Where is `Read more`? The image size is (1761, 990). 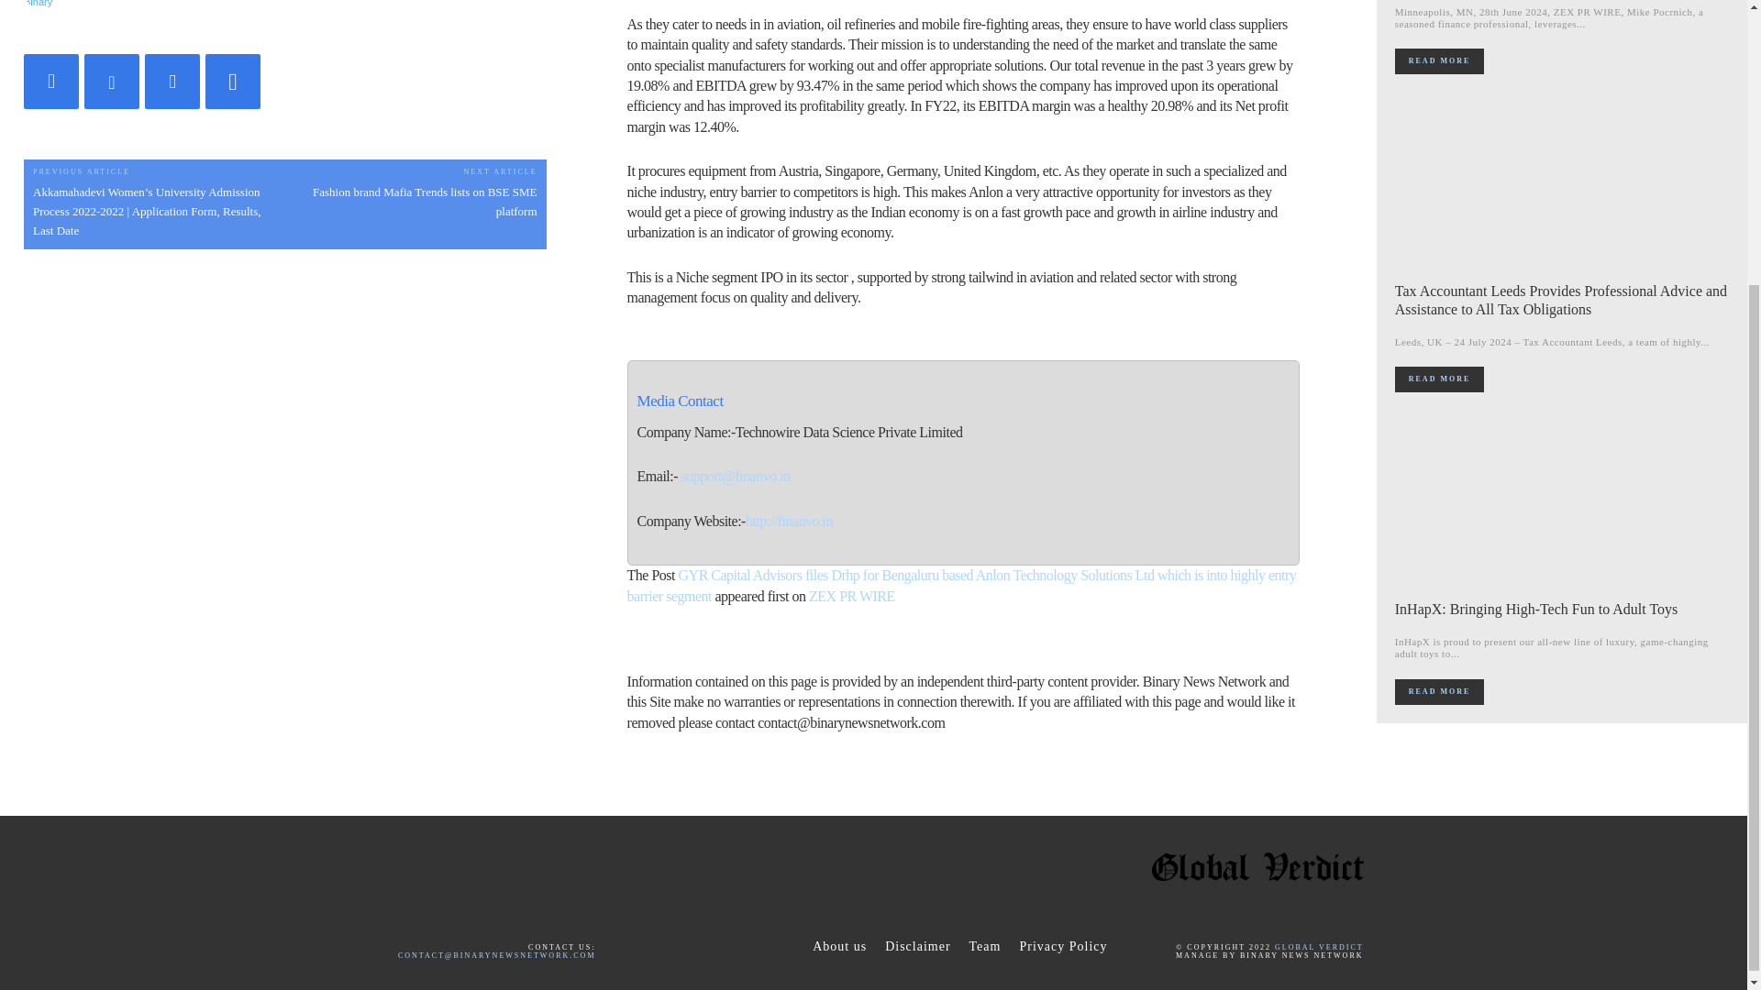
Read more is located at coordinates (1439, 379).